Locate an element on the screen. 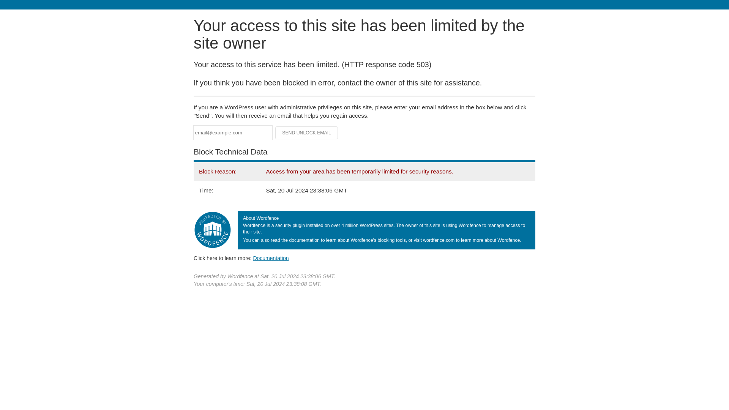 Image resolution: width=729 pixels, height=410 pixels. Documentation is located at coordinates (271, 258).